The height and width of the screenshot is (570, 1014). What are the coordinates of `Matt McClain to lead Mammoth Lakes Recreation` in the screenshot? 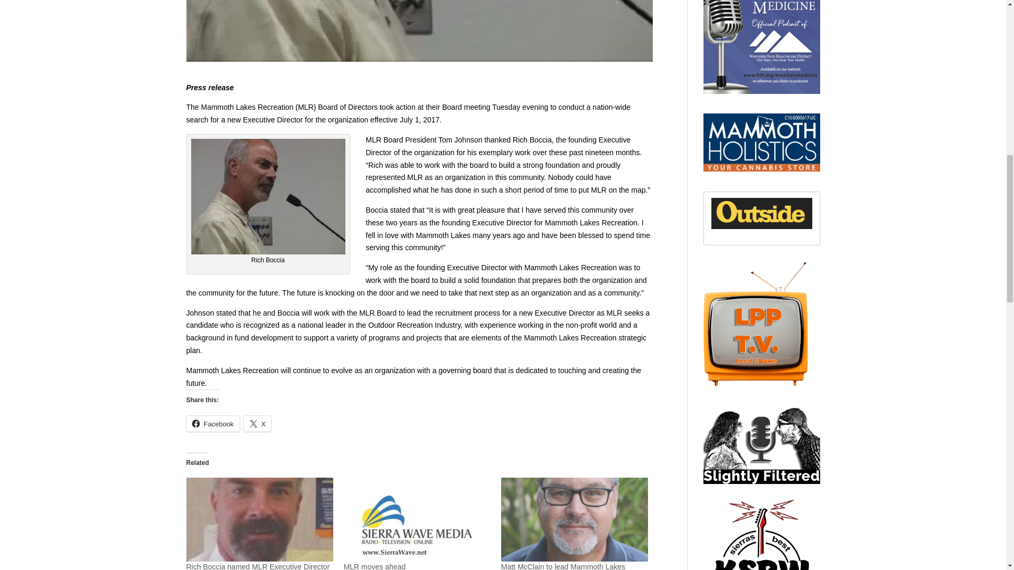 It's located at (563, 566).